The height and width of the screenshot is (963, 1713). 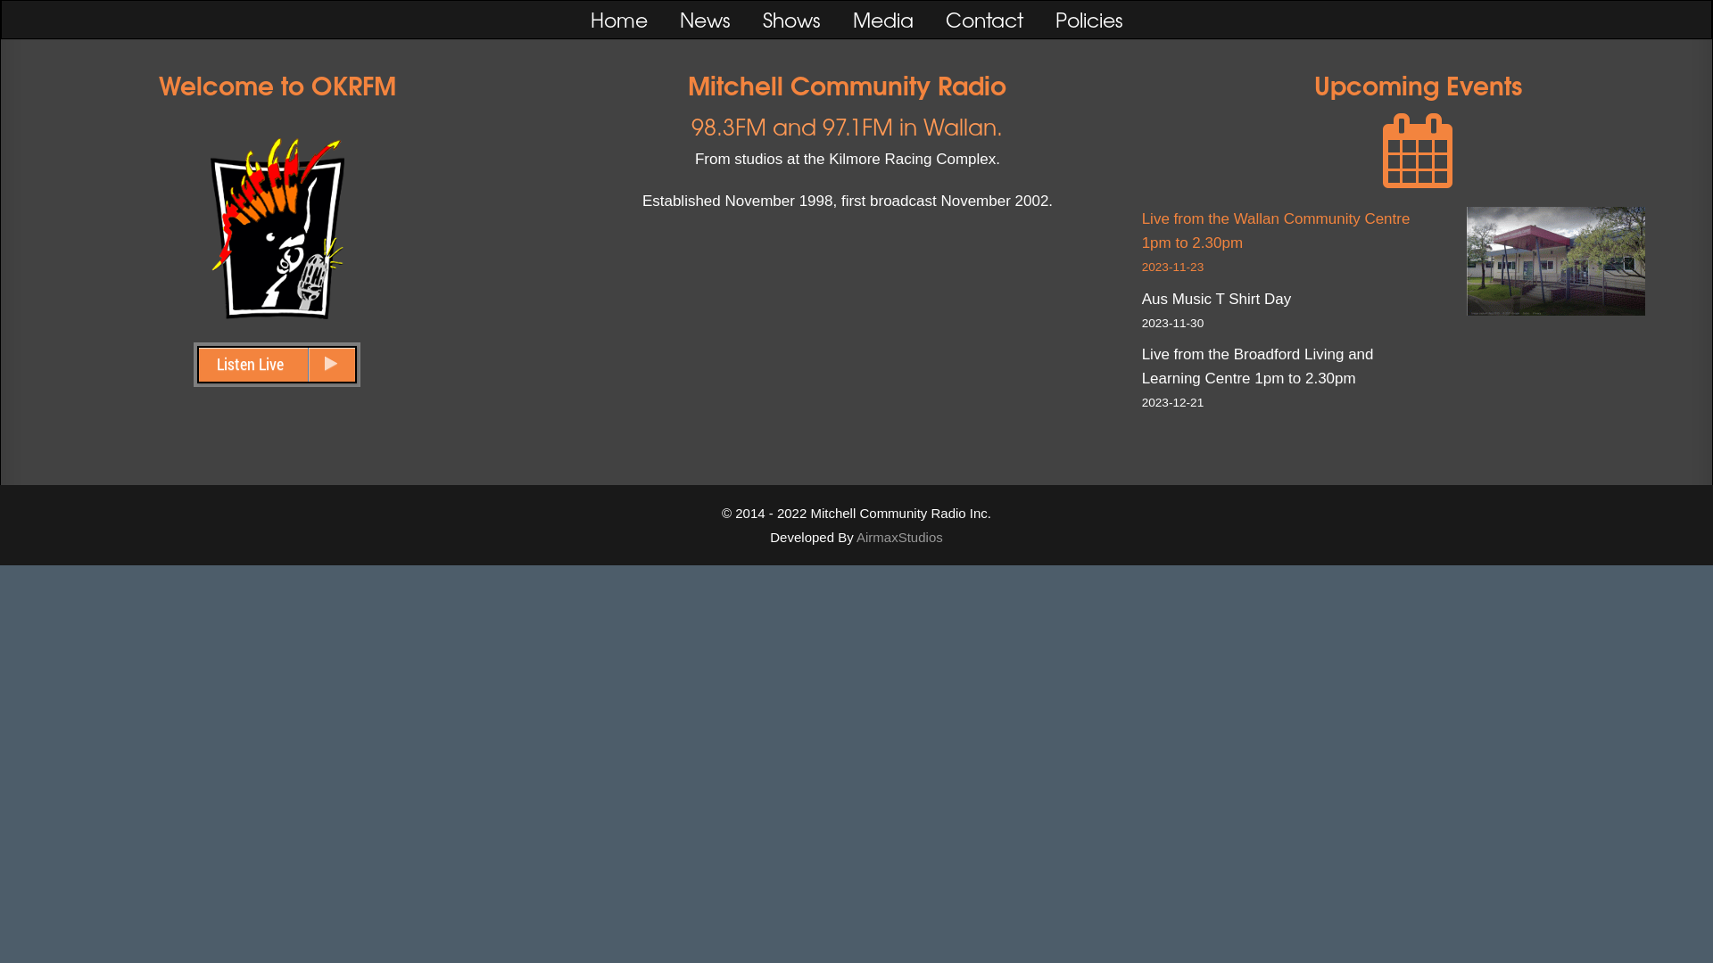 What do you see at coordinates (619, 20) in the screenshot?
I see `Home` at bounding box center [619, 20].